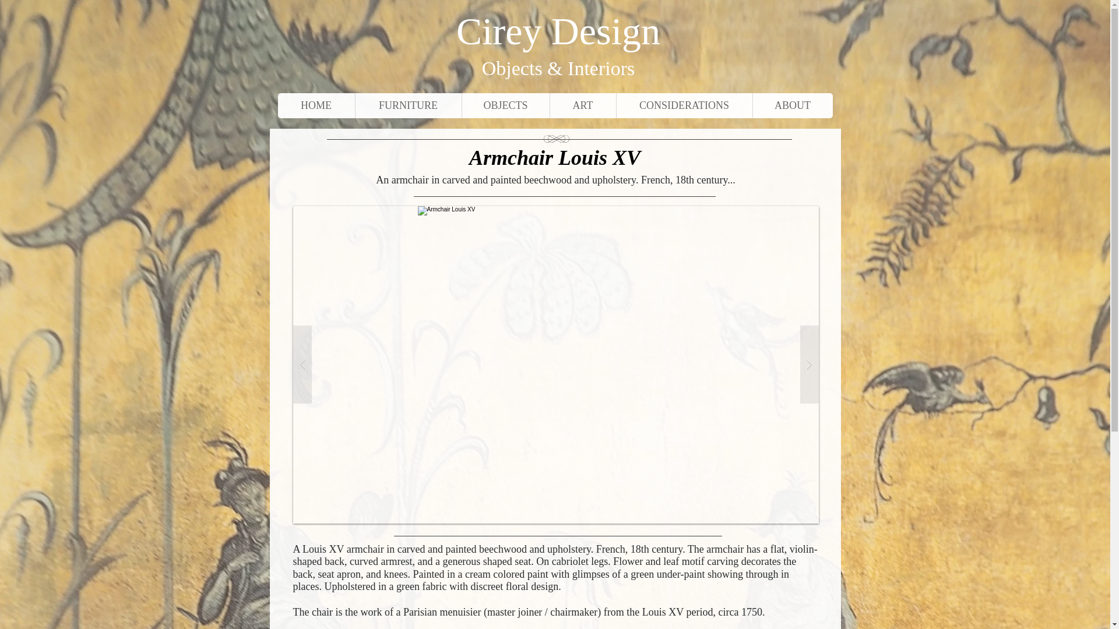 The image size is (1119, 629). What do you see at coordinates (582, 105) in the screenshot?
I see `ART` at bounding box center [582, 105].